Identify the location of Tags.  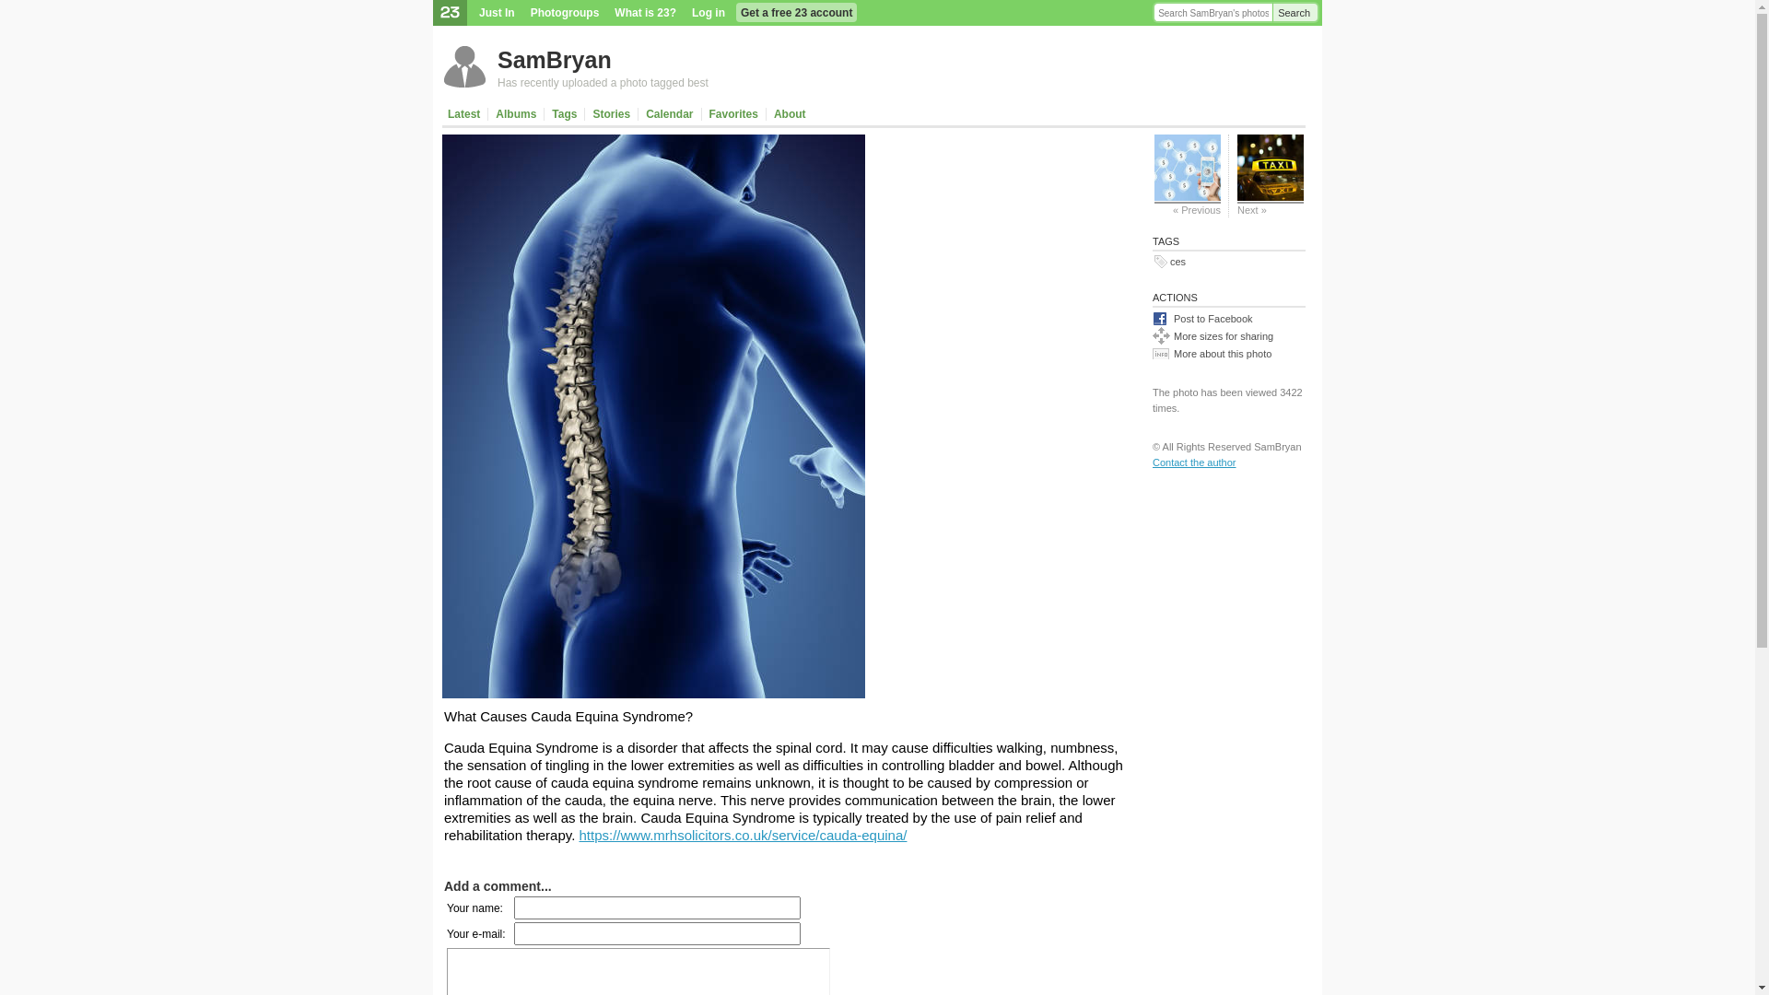
(565, 114).